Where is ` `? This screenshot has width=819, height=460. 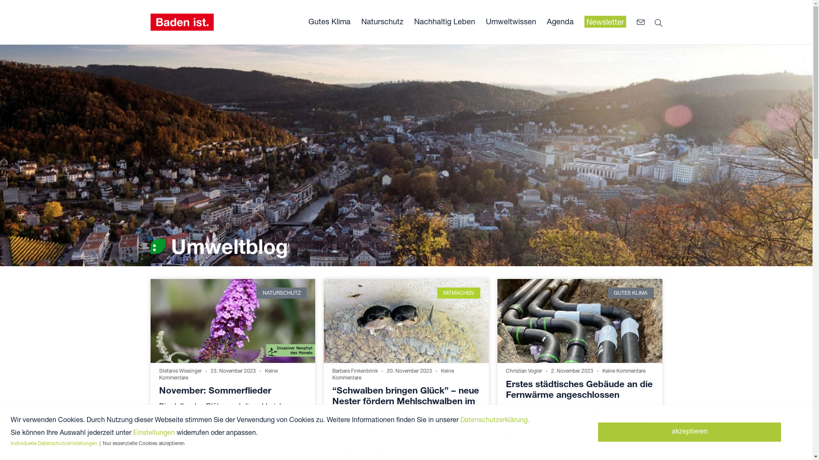
  is located at coordinates (642, 22).